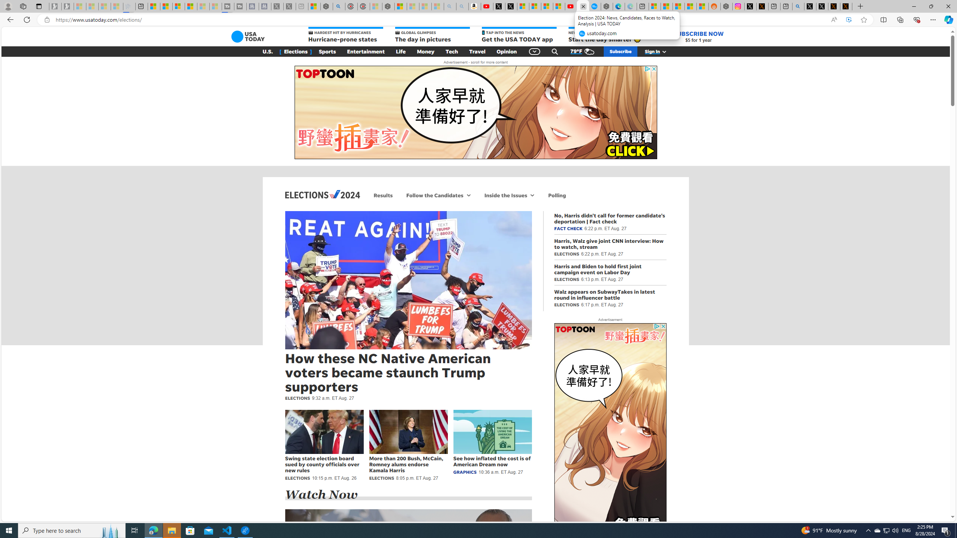  Describe the element at coordinates (450, 6) in the screenshot. I see `amazon - Search - Sleeping` at that location.